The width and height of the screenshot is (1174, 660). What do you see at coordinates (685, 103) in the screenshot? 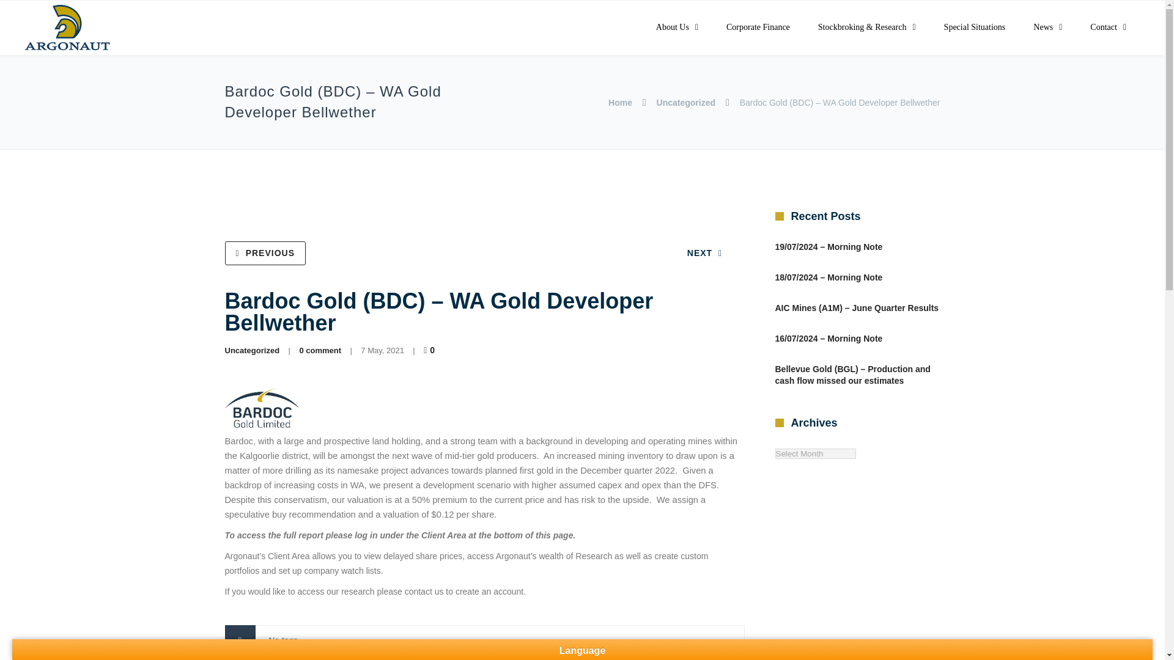
I see `Uncategorized` at bounding box center [685, 103].